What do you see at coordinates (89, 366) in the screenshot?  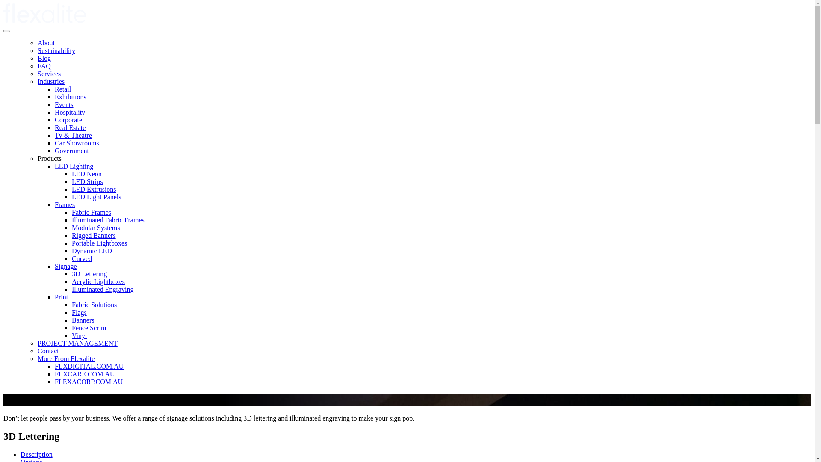 I see `FLXDIGITAL.COM.AU` at bounding box center [89, 366].